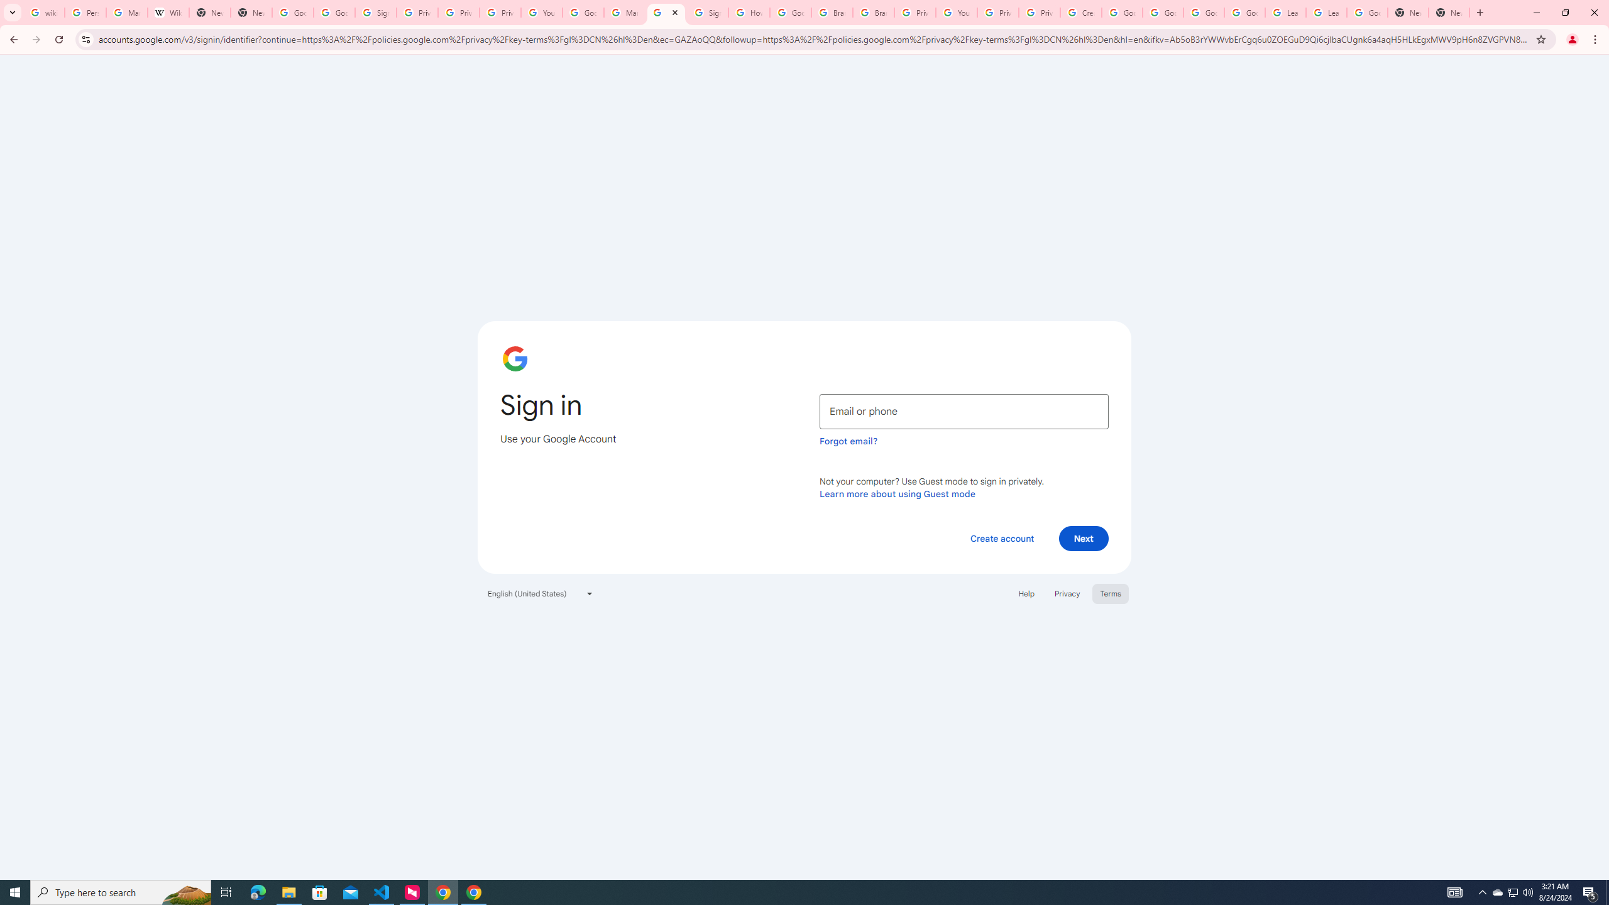 Image resolution: width=1609 pixels, height=905 pixels. Describe the element at coordinates (848, 441) in the screenshot. I see `Forgot email?` at that location.